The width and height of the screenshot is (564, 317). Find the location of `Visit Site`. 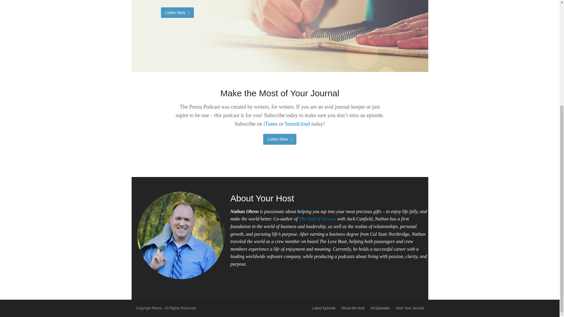

Visit Site is located at coordinates (280, 139).